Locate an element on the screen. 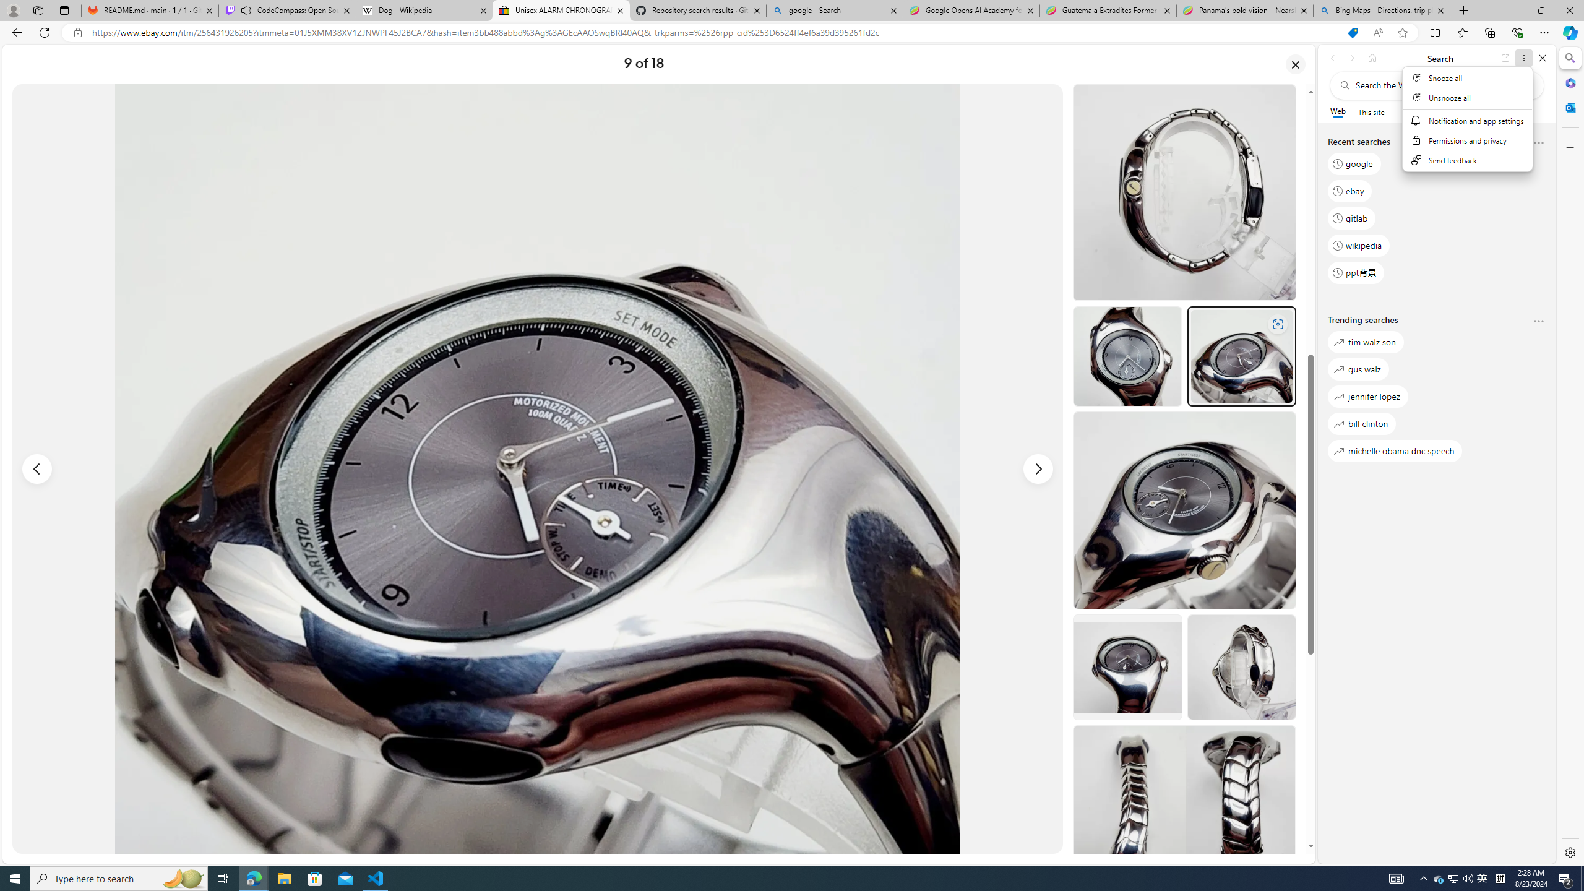 This screenshot has width=1584, height=891. Send feedback is located at coordinates (1468, 160).